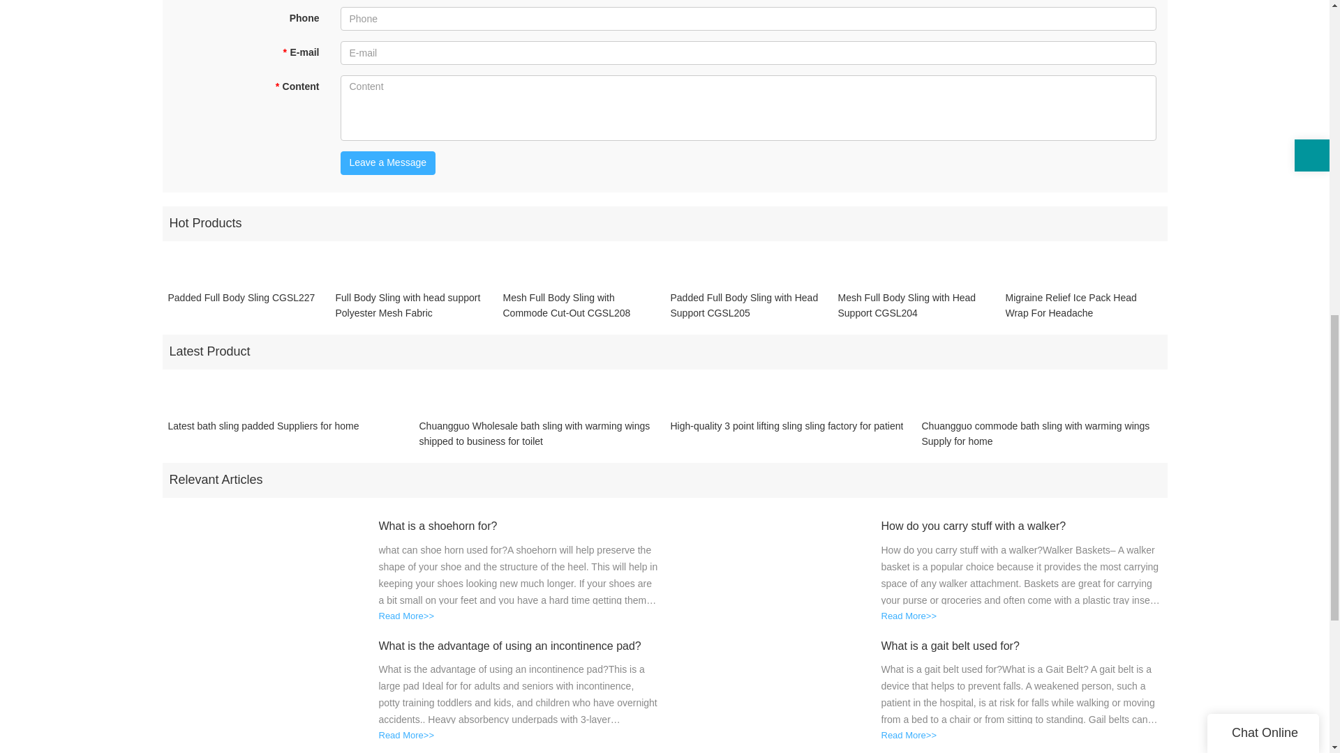  Describe the element at coordinates (581, 305) in the screenshot. I see `Mesh Full Body Sling with Commode Cut-Out CGSL208` at that location.